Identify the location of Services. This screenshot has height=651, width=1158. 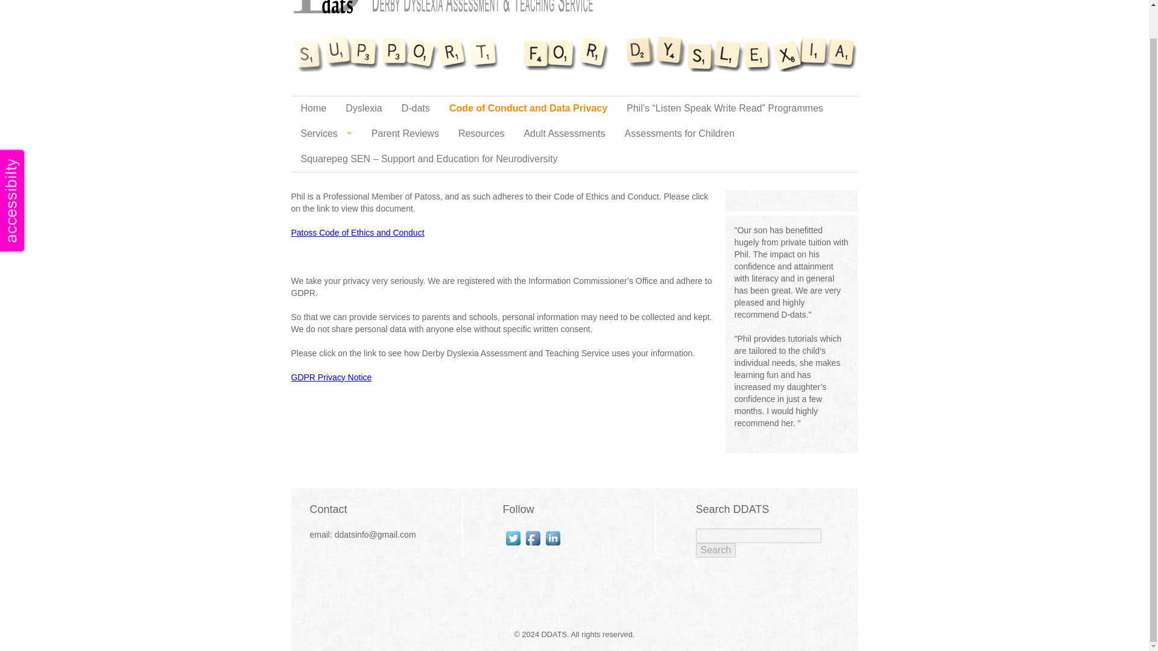
(326, 134).